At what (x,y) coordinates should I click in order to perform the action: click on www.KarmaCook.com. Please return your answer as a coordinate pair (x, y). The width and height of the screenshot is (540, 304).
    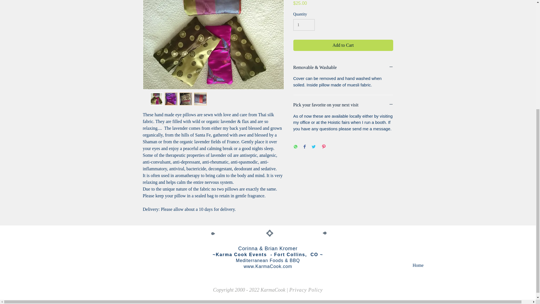
    Looking at the image, I should click on (268, 266).